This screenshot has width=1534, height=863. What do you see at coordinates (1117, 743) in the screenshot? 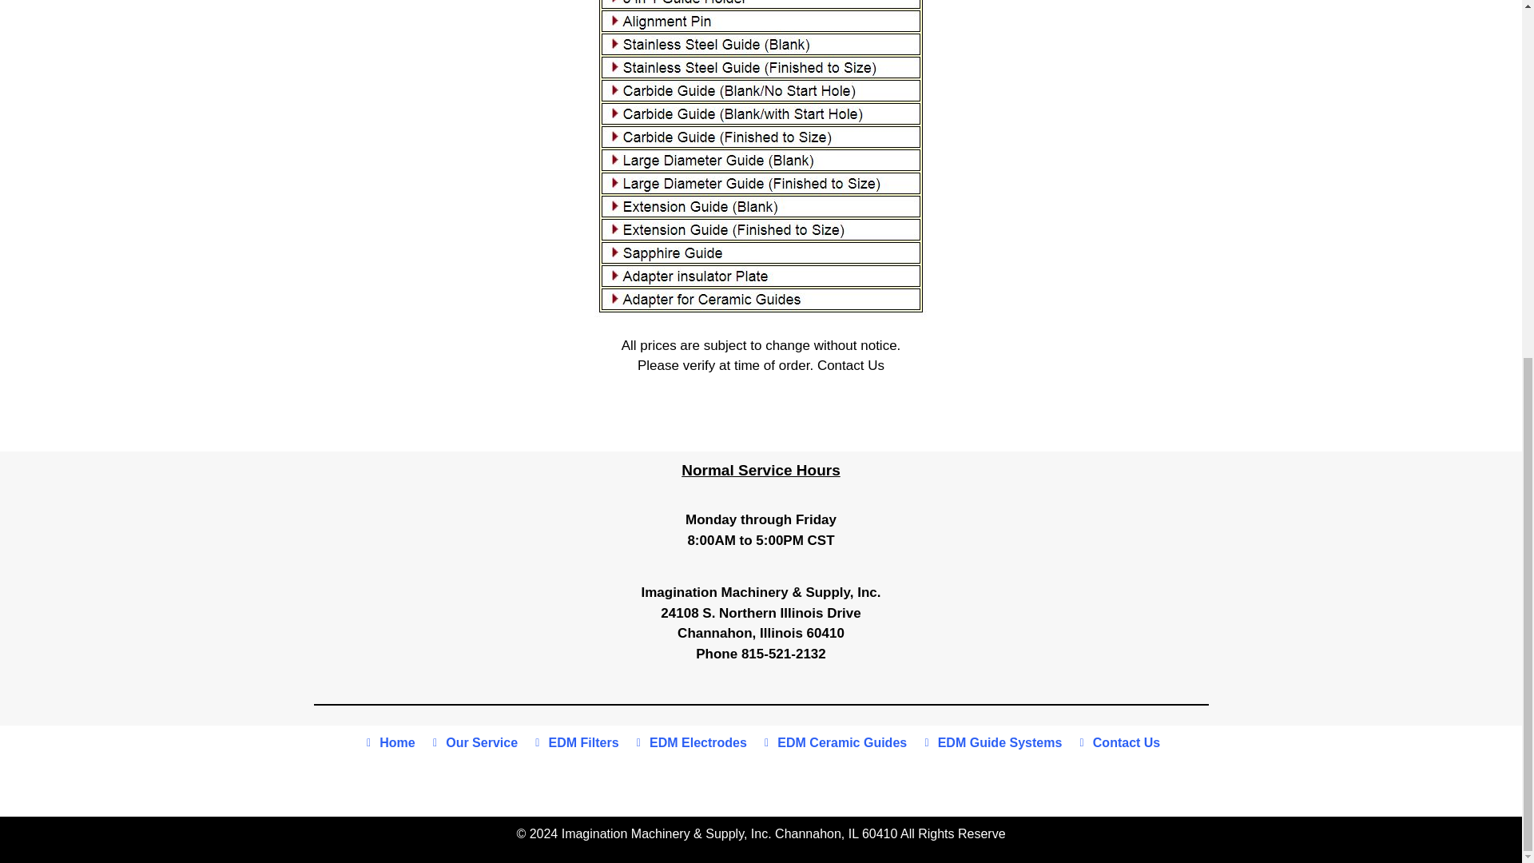
I see `Contact Us` at bounding box center [1117, 743].